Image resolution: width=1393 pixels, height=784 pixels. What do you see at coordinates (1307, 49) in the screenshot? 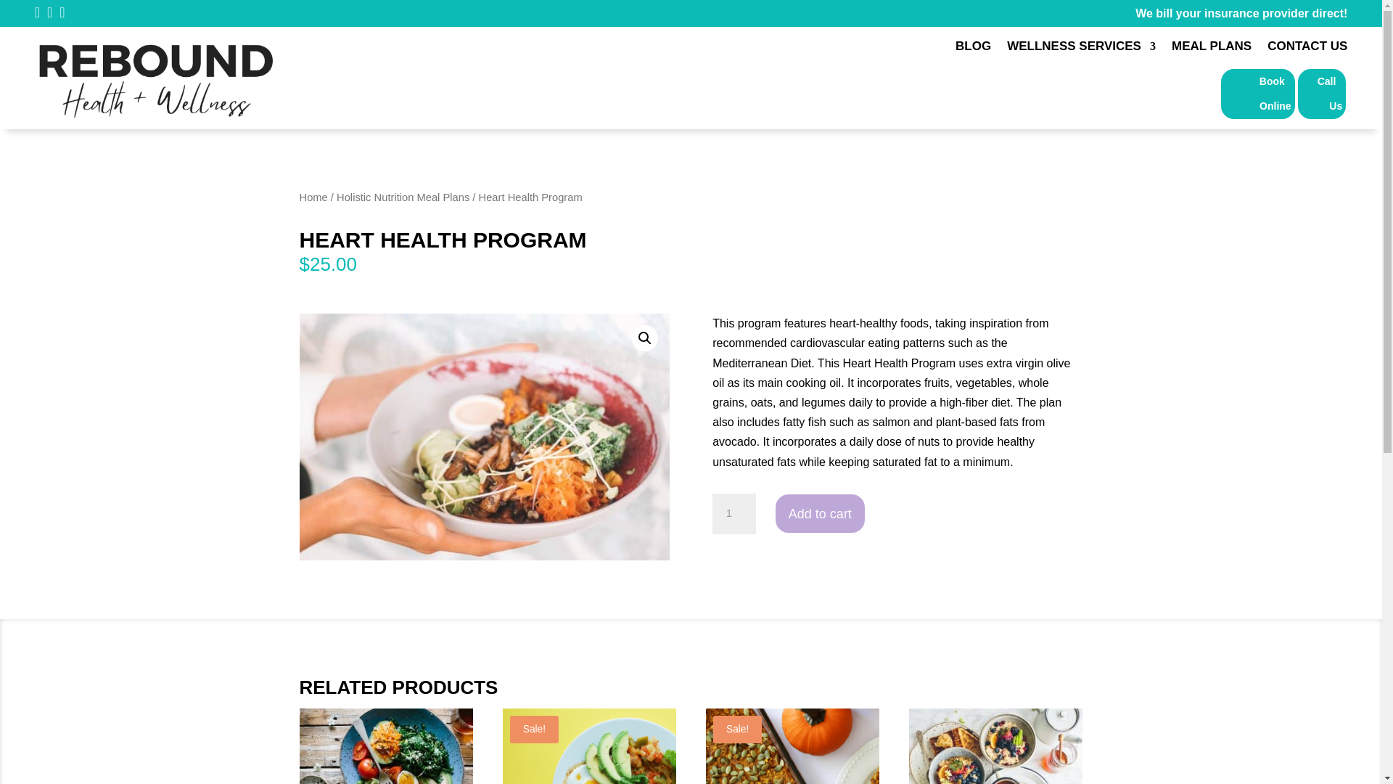
I see `CONTACT US` at bounding box center [1307, 49].